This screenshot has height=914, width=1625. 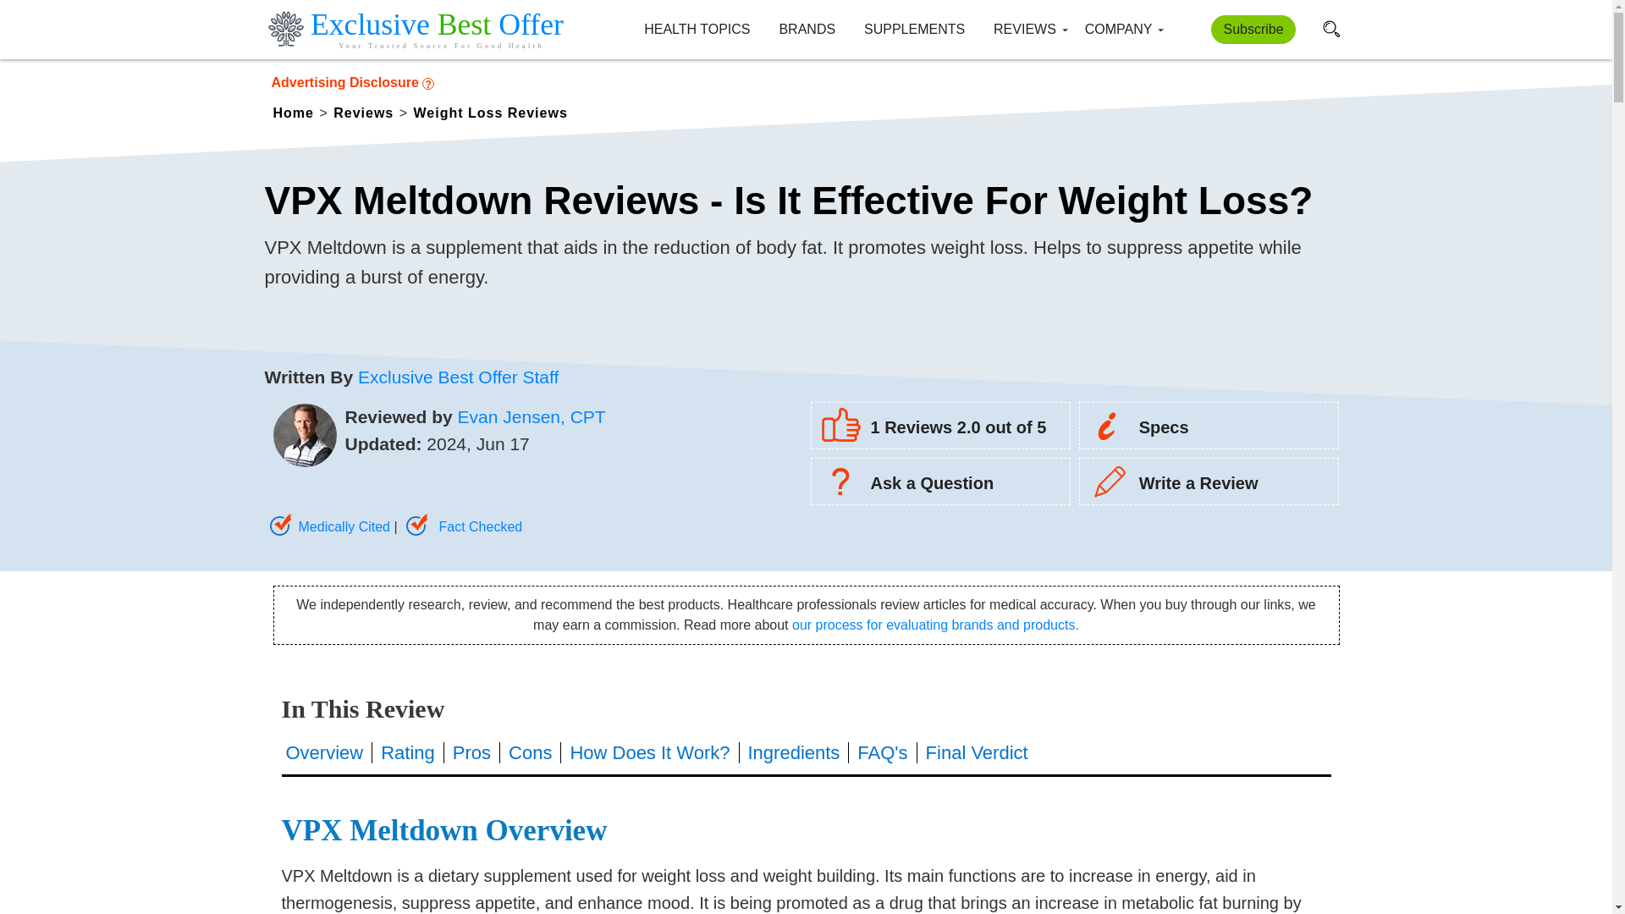 What do you see at coordinates (408, 752) in the screenshot?
I see `Rating` at bounding box center [408, 752].